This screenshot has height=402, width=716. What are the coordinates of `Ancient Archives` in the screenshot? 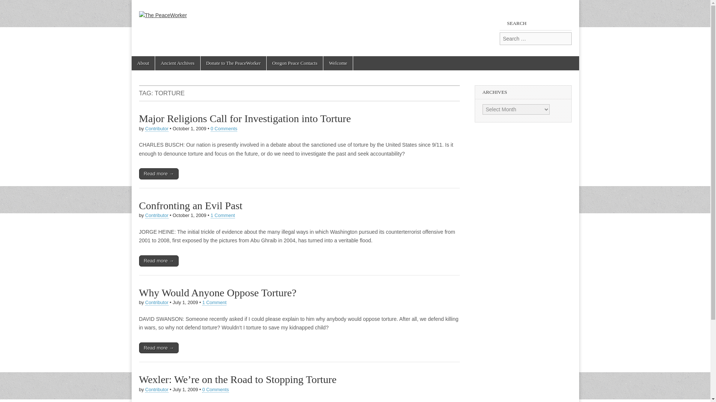 It's located at (178, 63).